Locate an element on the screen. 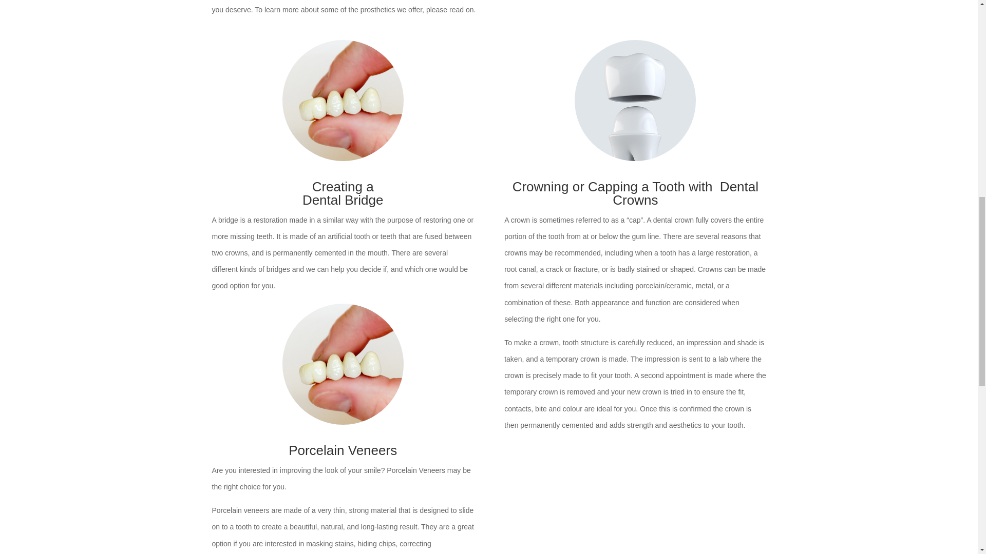 This screenshot has height=554, width=986. dental-bridge is located at coordinates (343, 364).